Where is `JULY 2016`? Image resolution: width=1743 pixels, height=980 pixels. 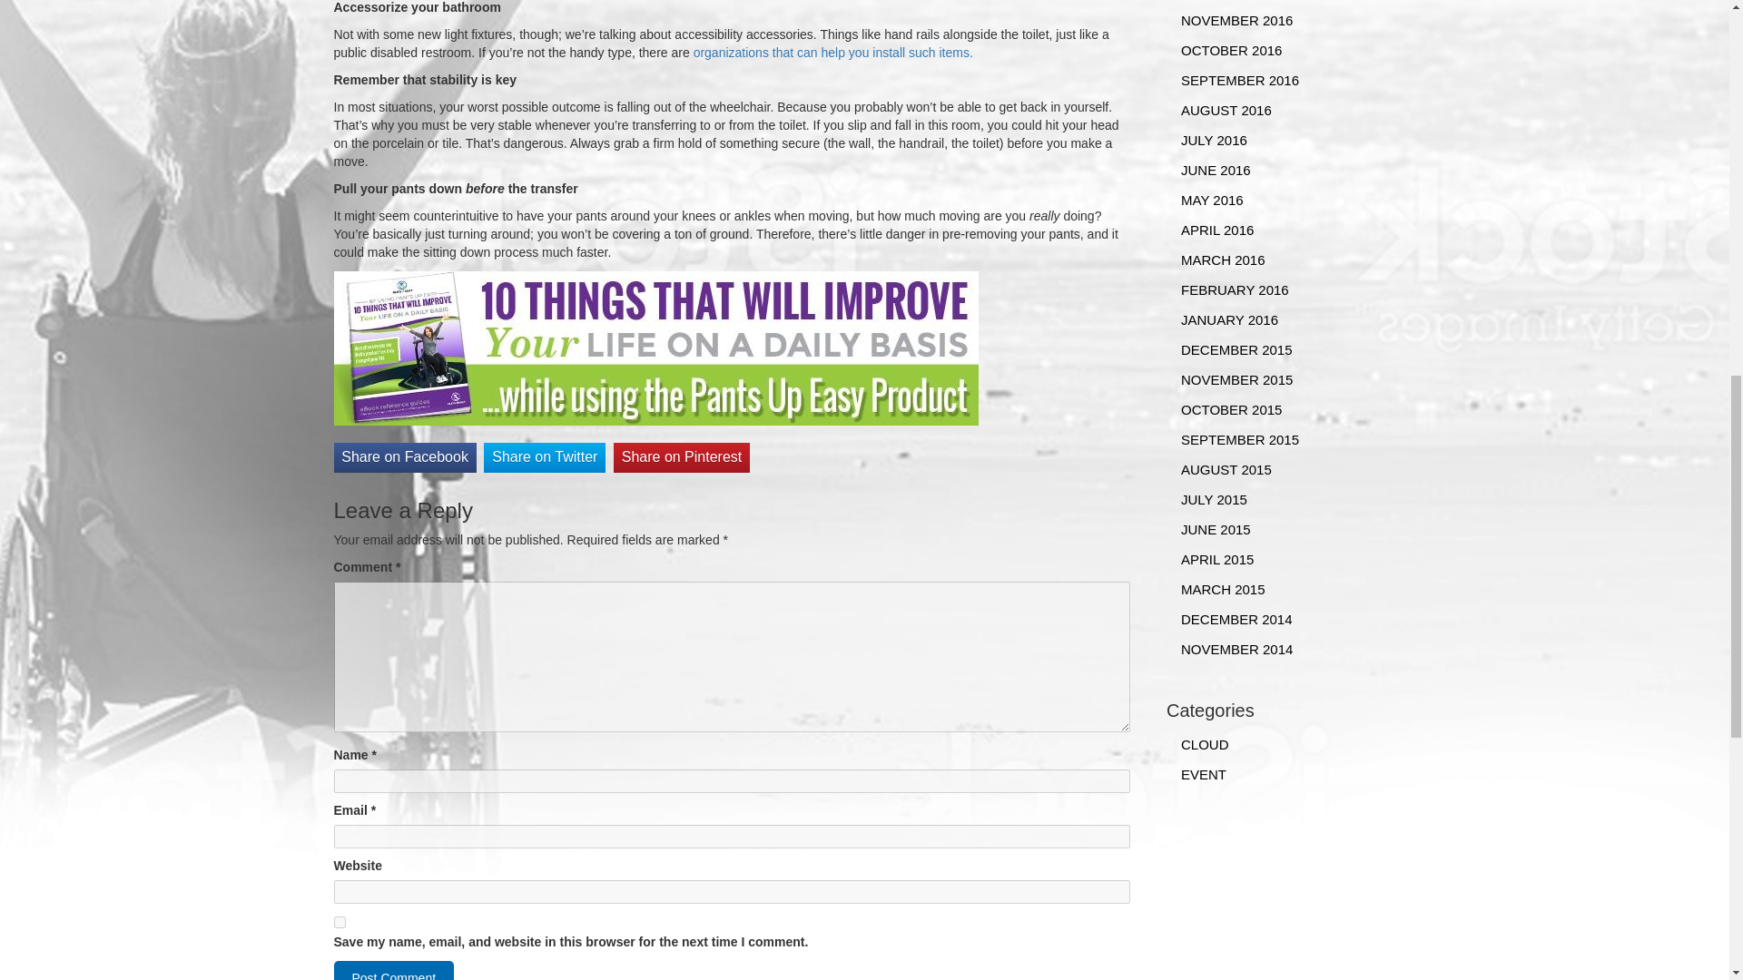 JULY 2016 is located at coordinates (1274, 140).